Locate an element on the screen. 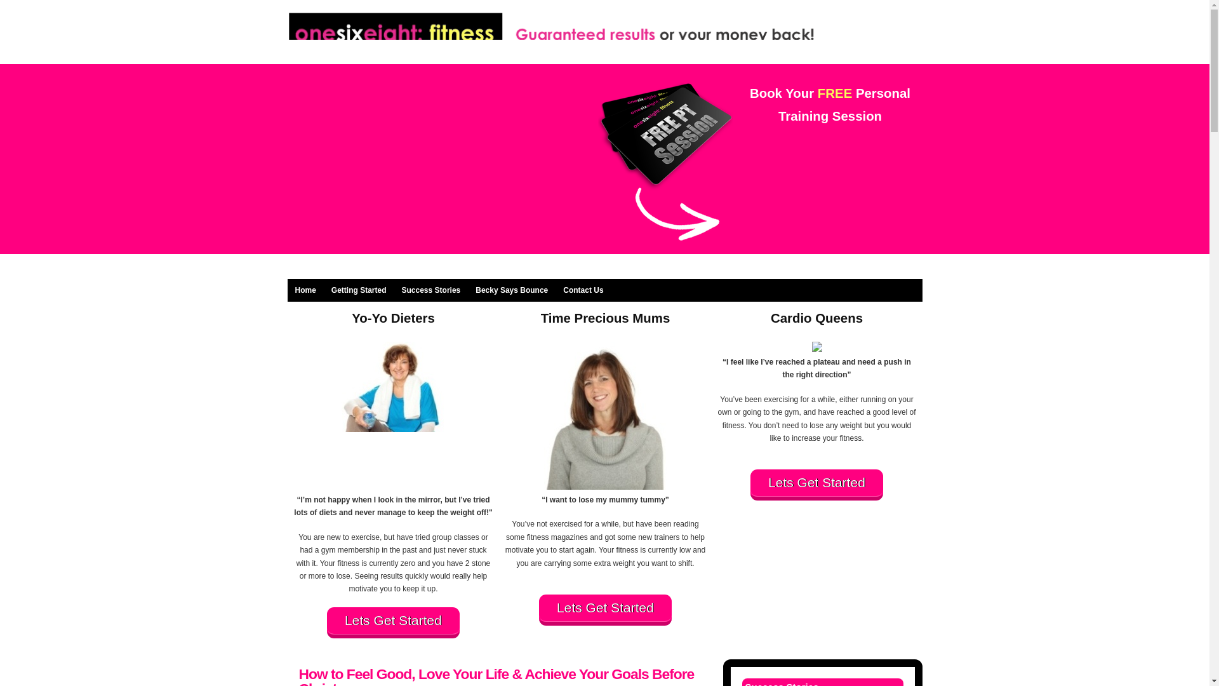 The image size is (1219, 686). Lets Get Started is located at coordinates (392, 622).